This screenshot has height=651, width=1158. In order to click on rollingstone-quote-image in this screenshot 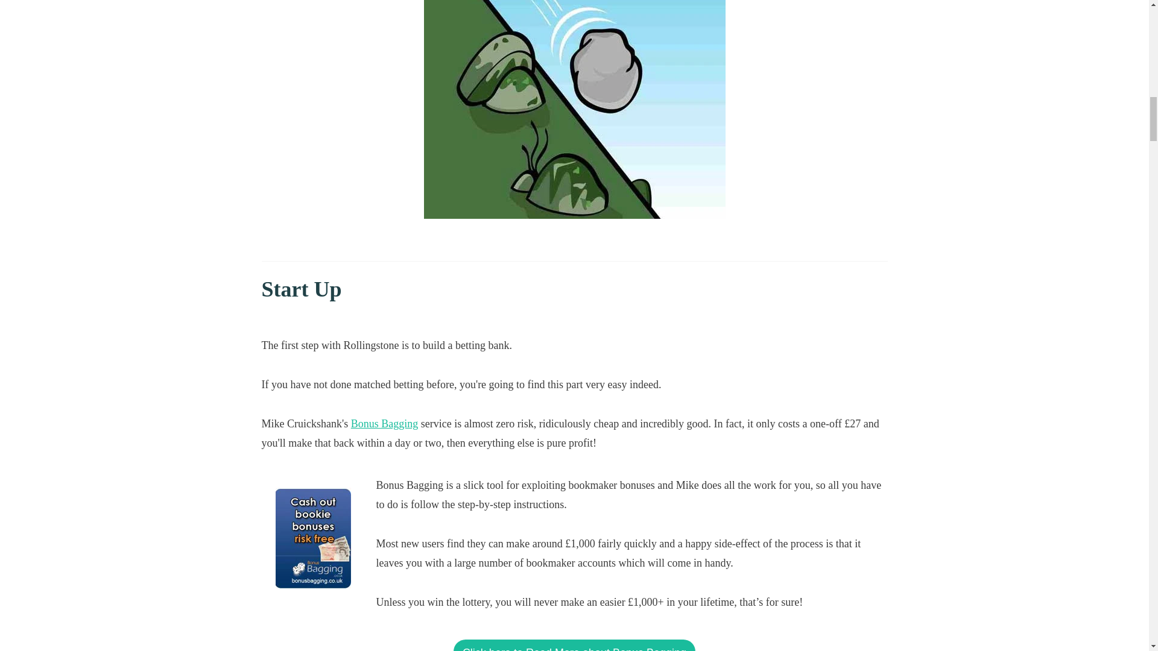, I will do `click(574, 109)`.